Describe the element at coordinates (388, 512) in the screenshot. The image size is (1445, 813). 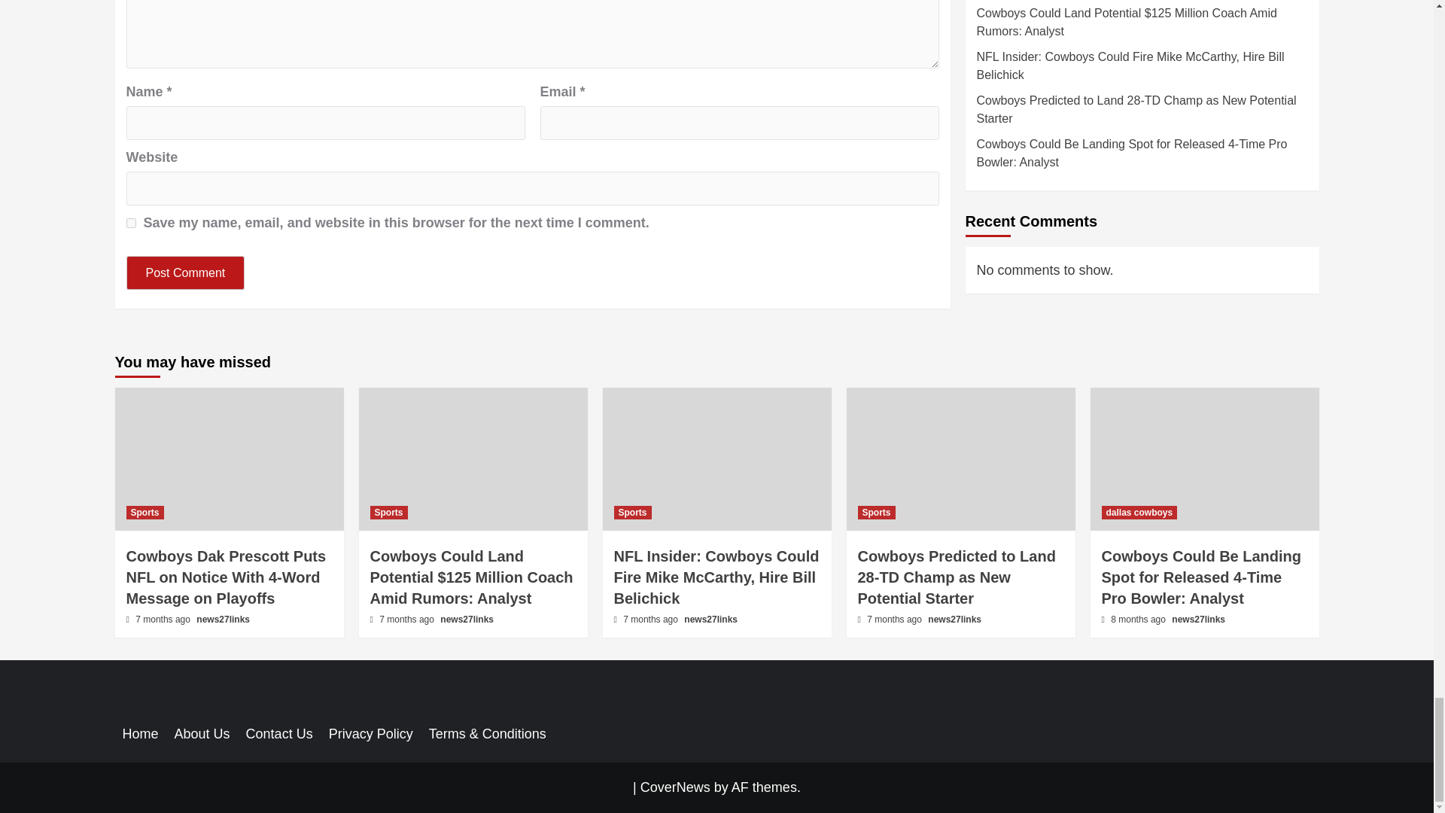
I see `Sports` at that location.